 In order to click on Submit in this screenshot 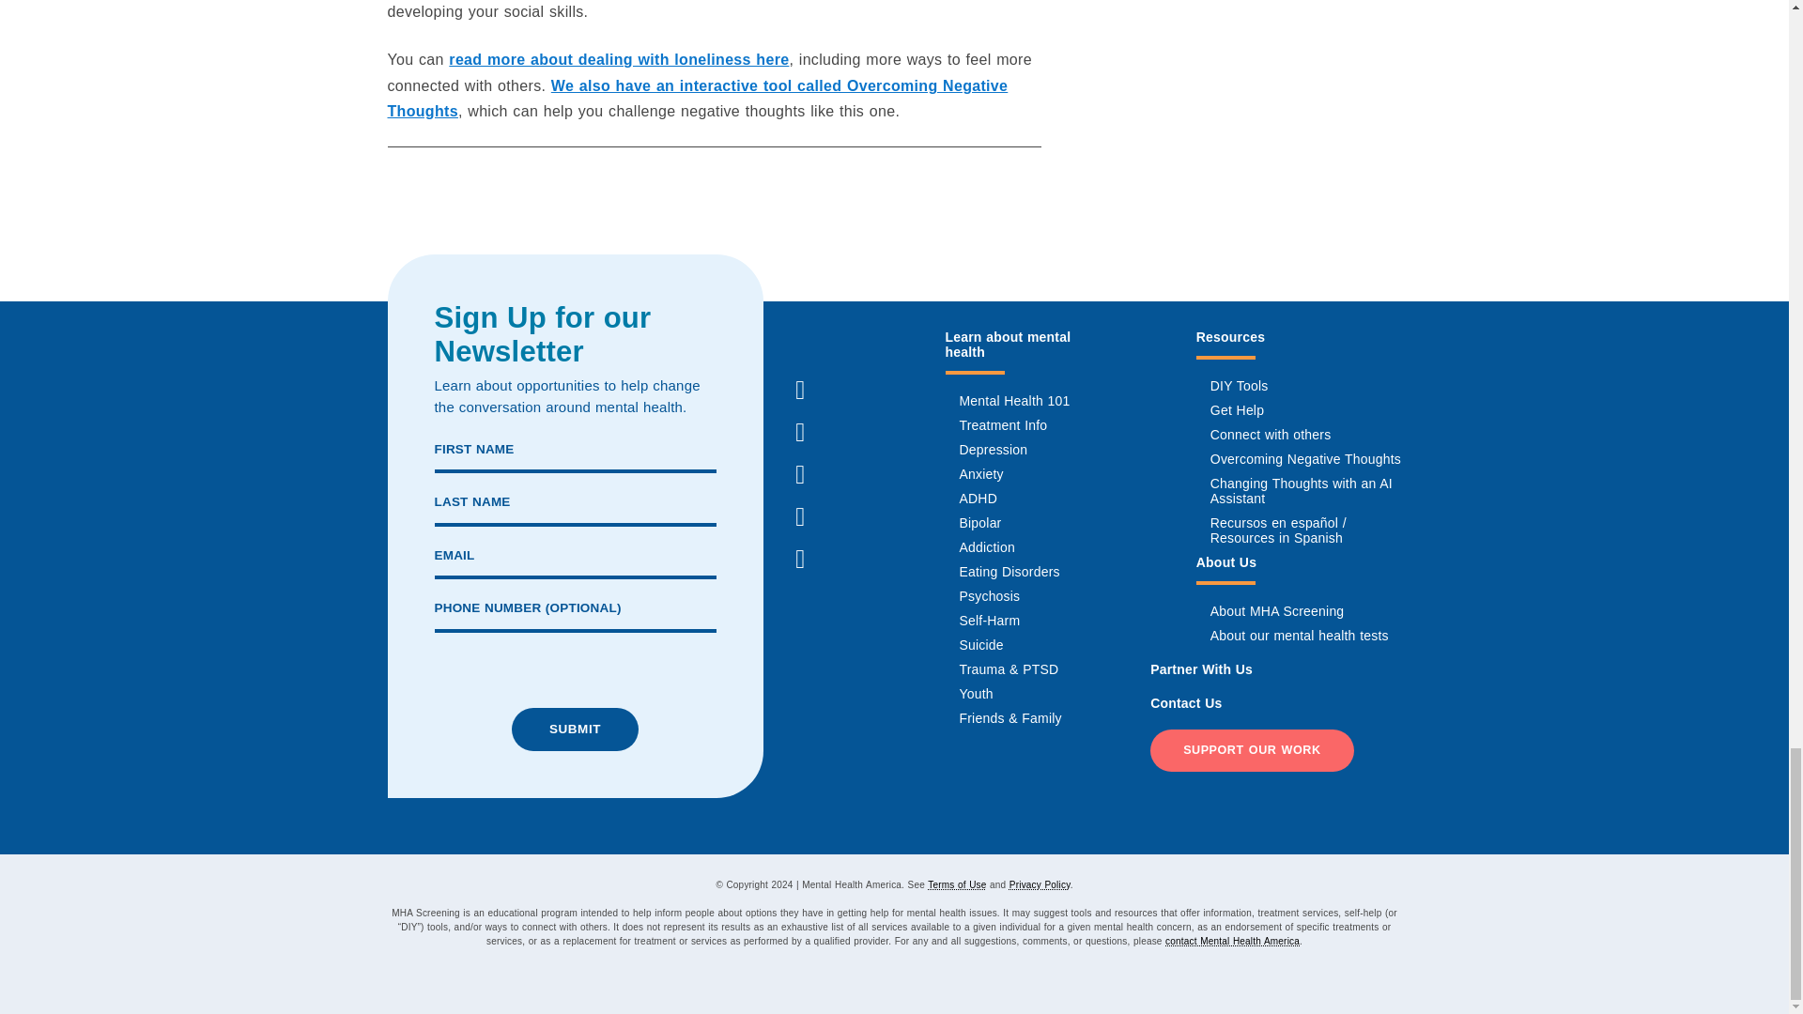, I will do `click(575, 729)`.